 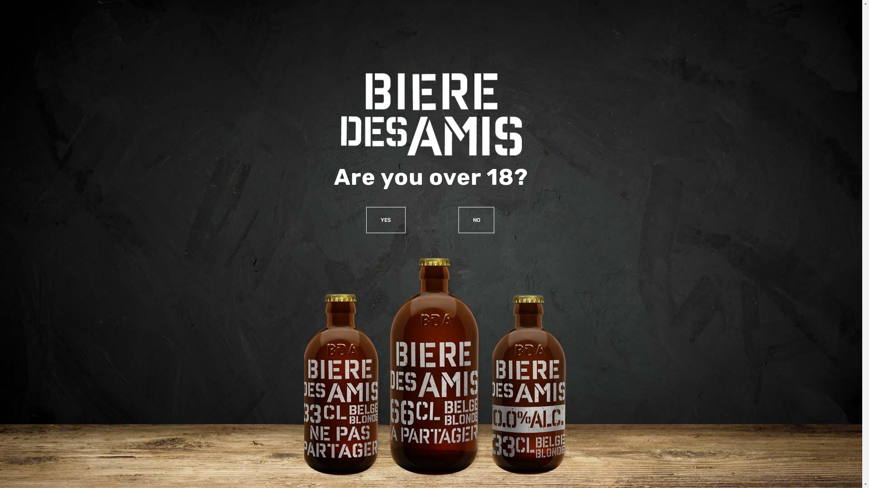 What do you see at coordinates (761, 14) in the screenshot?
I see `ESPACE PRO` at bounding box center [761, 14].